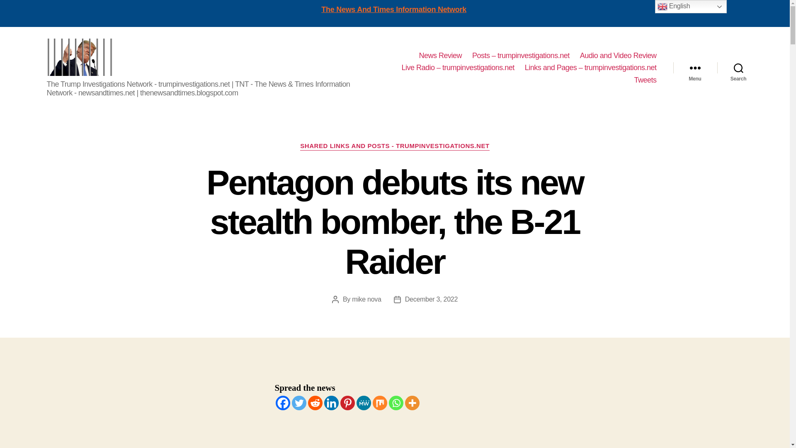 This screenshot has height=448, width=796. What do you see at coordinates (331, 403) in the screenshot?
I see `Linkedin` at bounding box center [331, 403].